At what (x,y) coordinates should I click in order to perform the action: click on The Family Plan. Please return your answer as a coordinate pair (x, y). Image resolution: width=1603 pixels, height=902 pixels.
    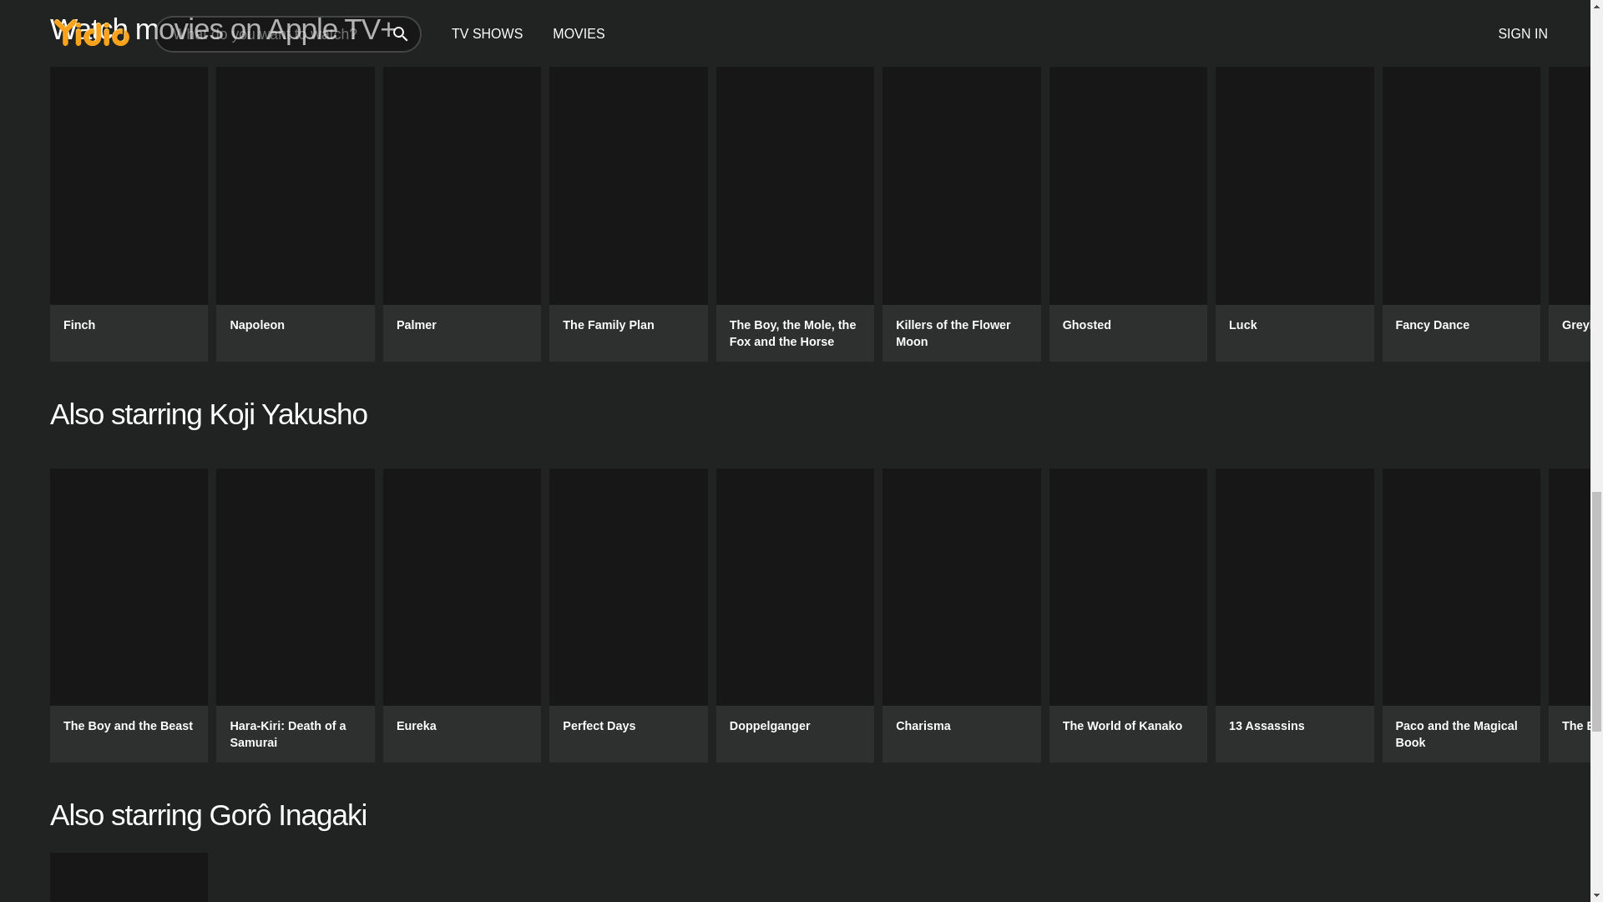
    Looking at the image, I should click on (628, 214).